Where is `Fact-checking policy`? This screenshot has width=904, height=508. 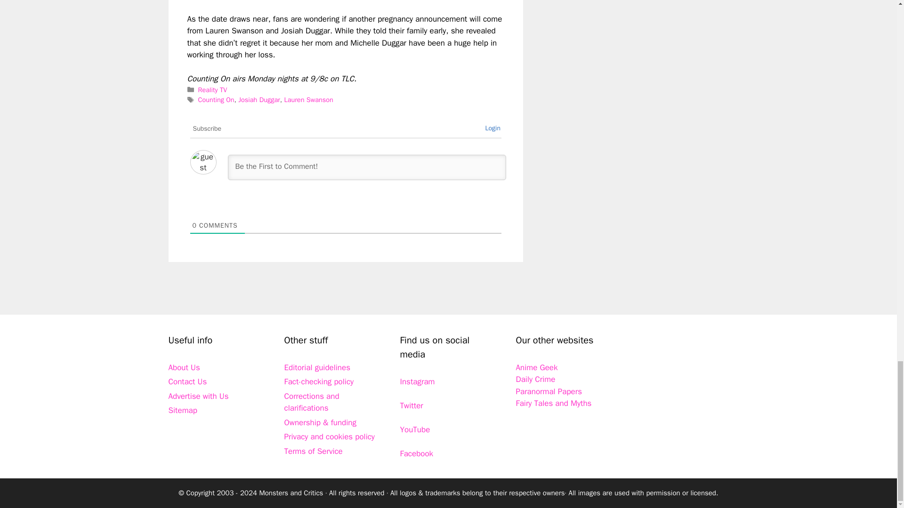 Fact-checking policy is located at coordinates (319, 381).